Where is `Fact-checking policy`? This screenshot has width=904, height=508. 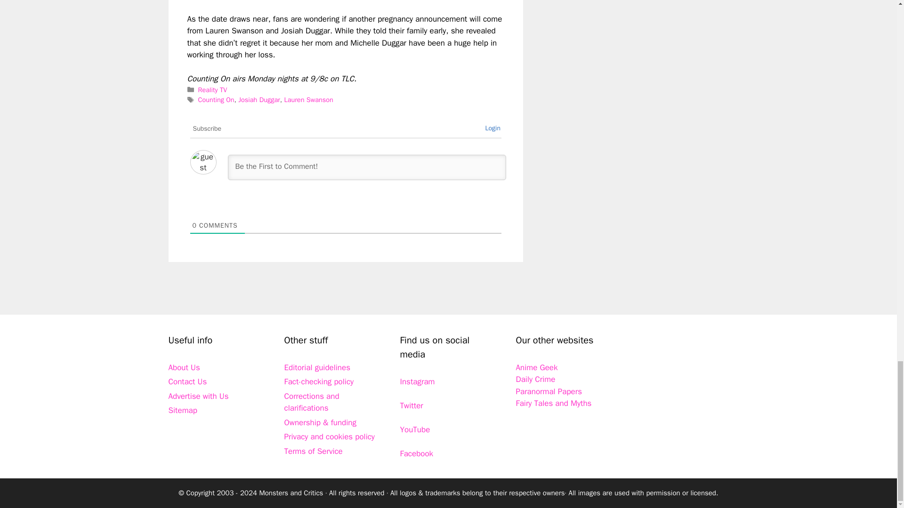 Fact-checking policy is located at coordinates (319, 381).